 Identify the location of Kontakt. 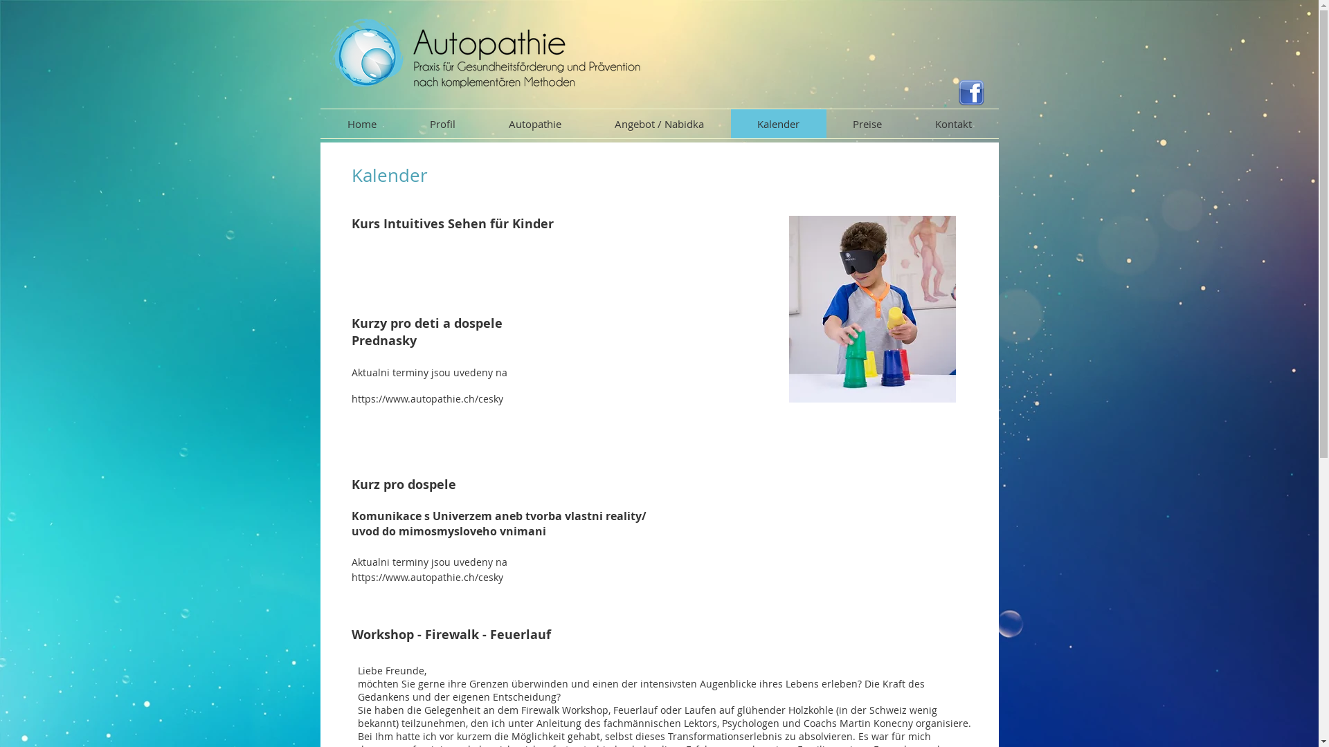
(953, 124).